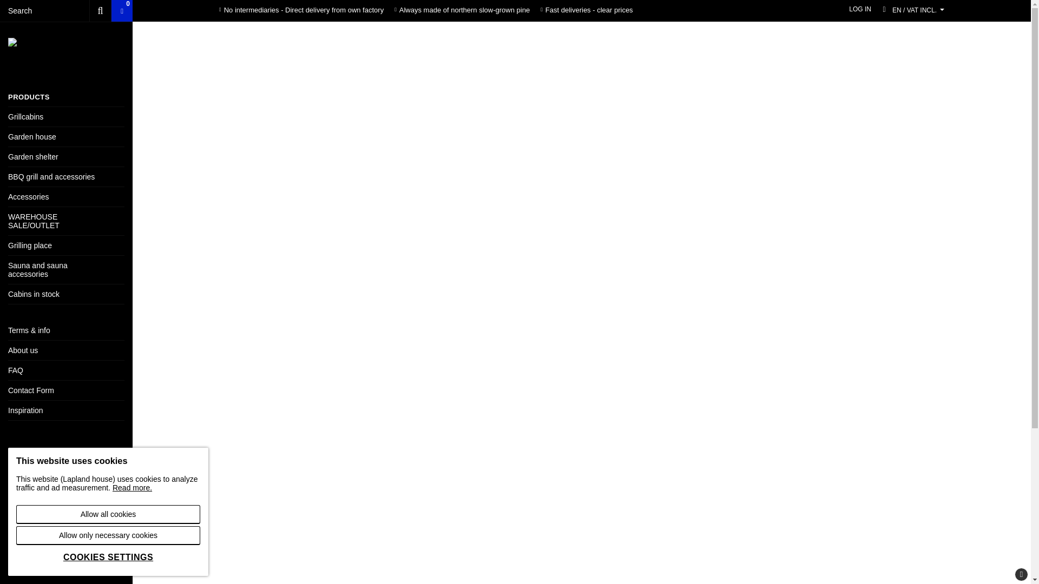 Image resolution: width=1039 pixels, height=584 pixels. I want to click on Grilling place, so click(66, 245).